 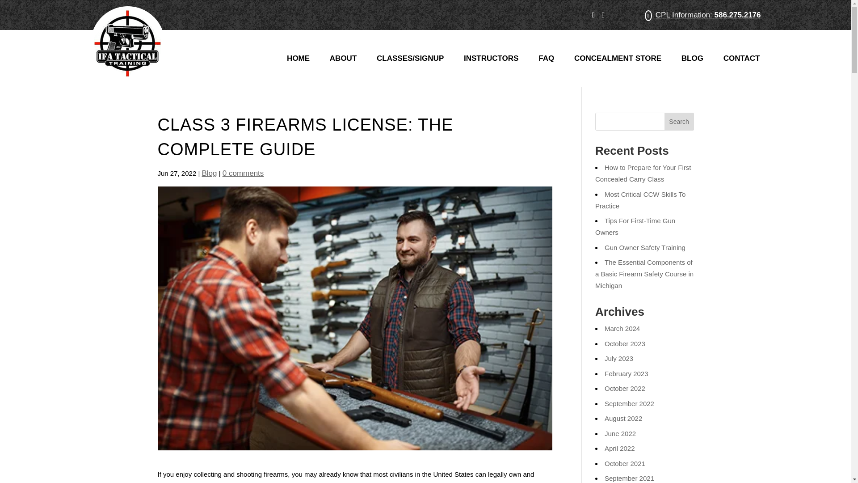 I want to click on Search, so click(x=679, y=121).